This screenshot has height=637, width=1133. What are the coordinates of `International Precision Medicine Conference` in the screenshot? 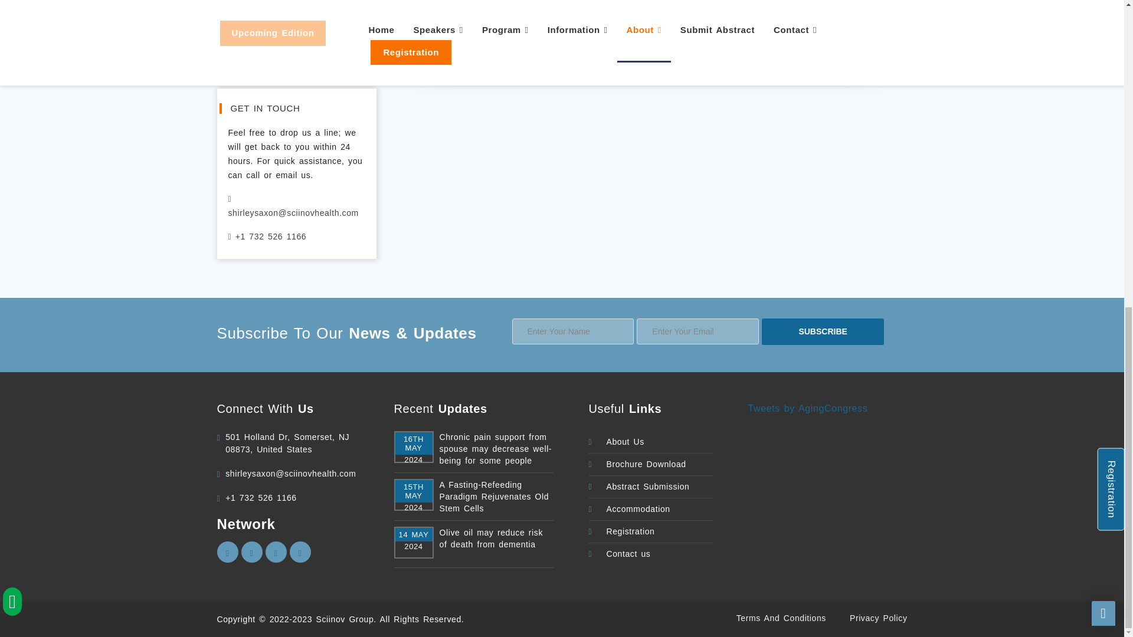 It's located at (496, 448).